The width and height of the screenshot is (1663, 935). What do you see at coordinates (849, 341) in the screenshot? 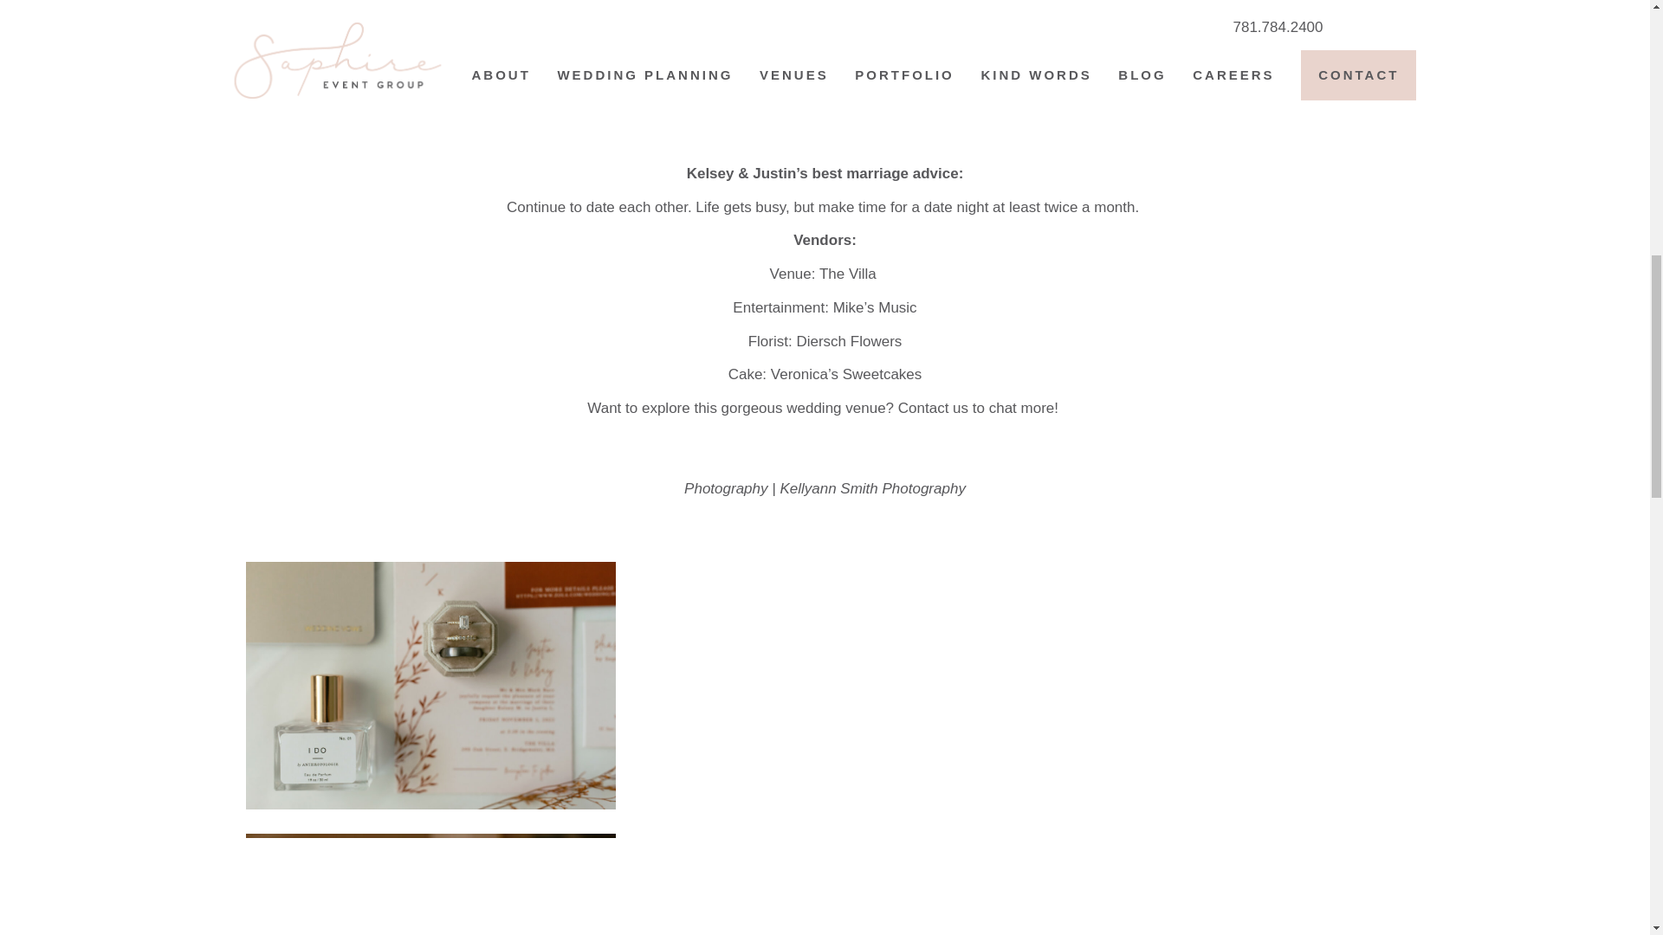
I see `Diersch Flowers` at bounding box center [849, 341].